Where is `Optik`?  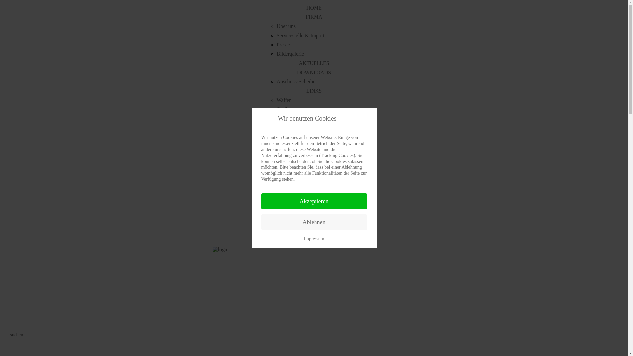
Optik is located at coordinates (283, 109).